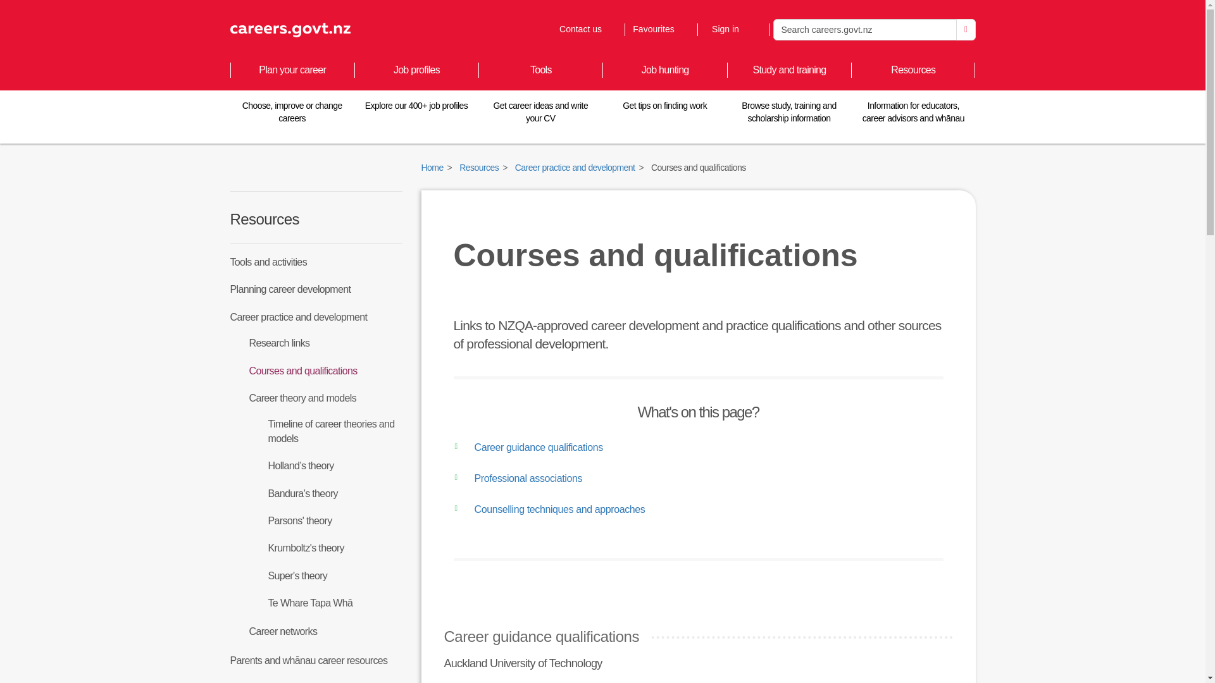 The height and width of the screenshot is (683, 1215). Describe the element at coordinates (528, 448) in the screenshot. I see `Search` at that location.